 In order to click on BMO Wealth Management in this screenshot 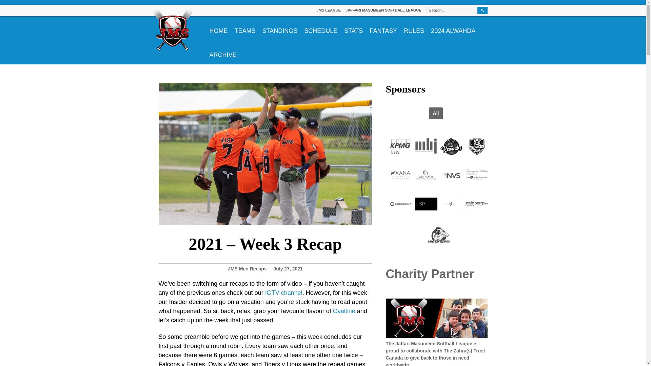, I will do `click(477, 175)`.